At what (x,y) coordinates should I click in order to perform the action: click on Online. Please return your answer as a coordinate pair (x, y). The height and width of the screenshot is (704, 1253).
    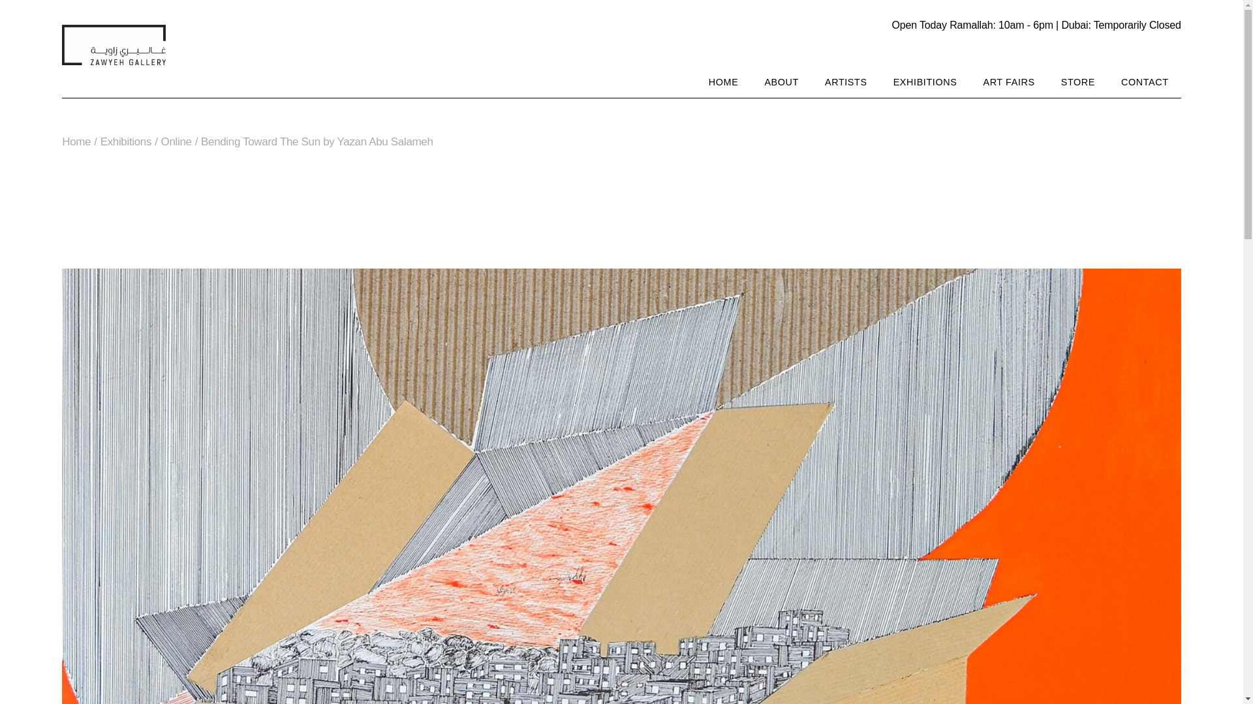
    Looking at the image, I should click on (176, 141).